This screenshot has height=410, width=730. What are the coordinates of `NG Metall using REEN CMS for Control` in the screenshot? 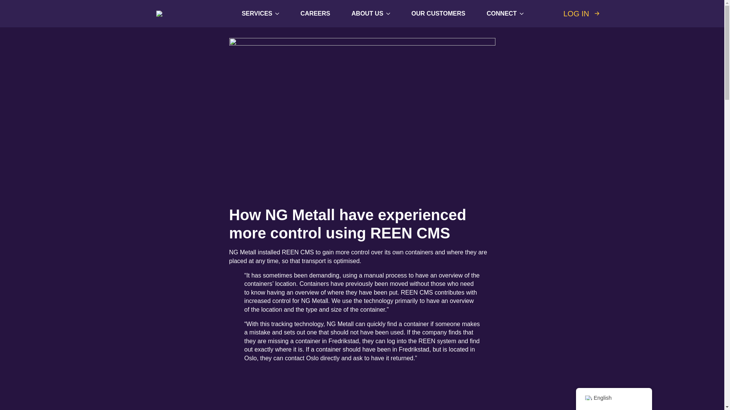 It's located at (362, 389).